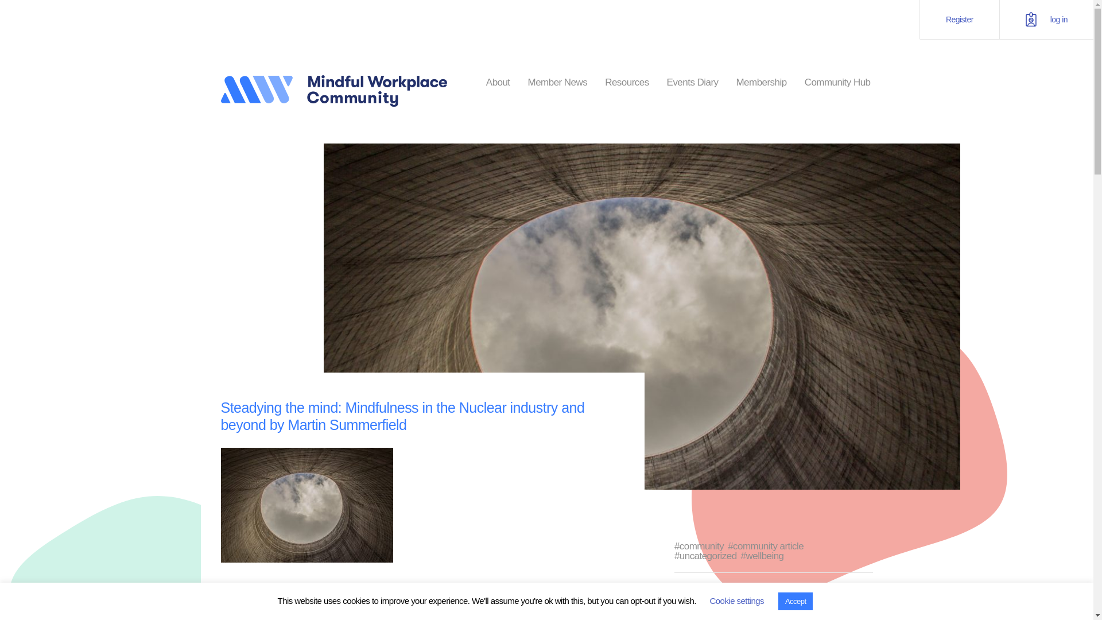 The width and height of the screenshot is (1102, 620). I want to click on Membership, so click(761, 83).